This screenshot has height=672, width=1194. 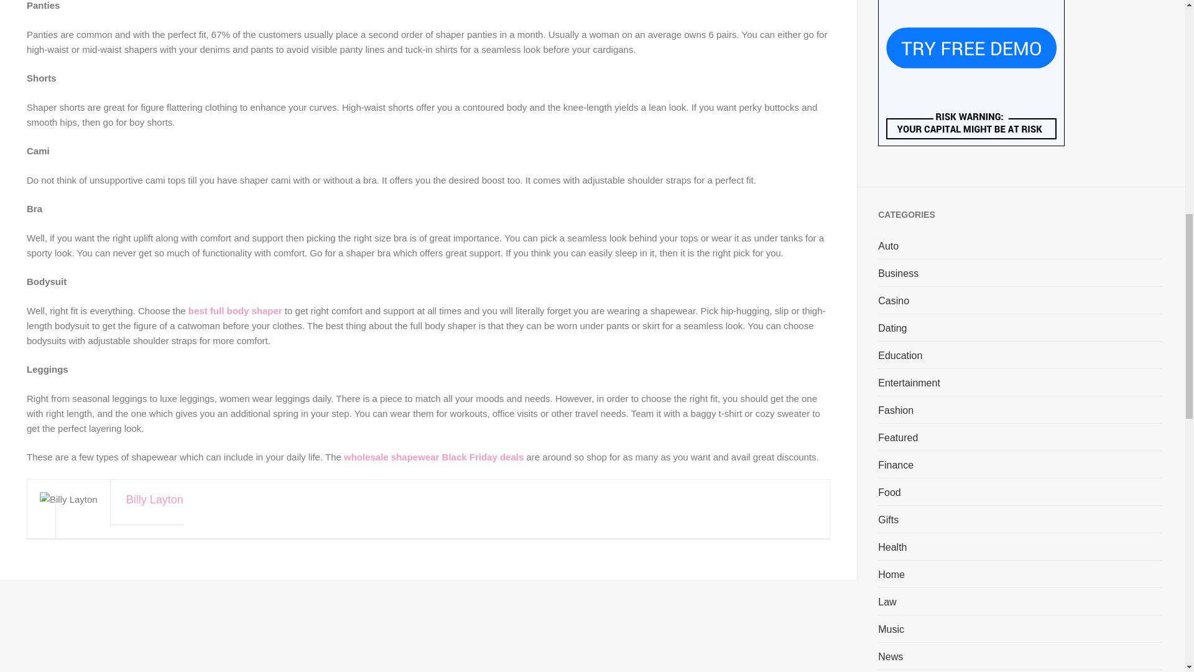 I want to click on Auto, so click(x=888, y=246).